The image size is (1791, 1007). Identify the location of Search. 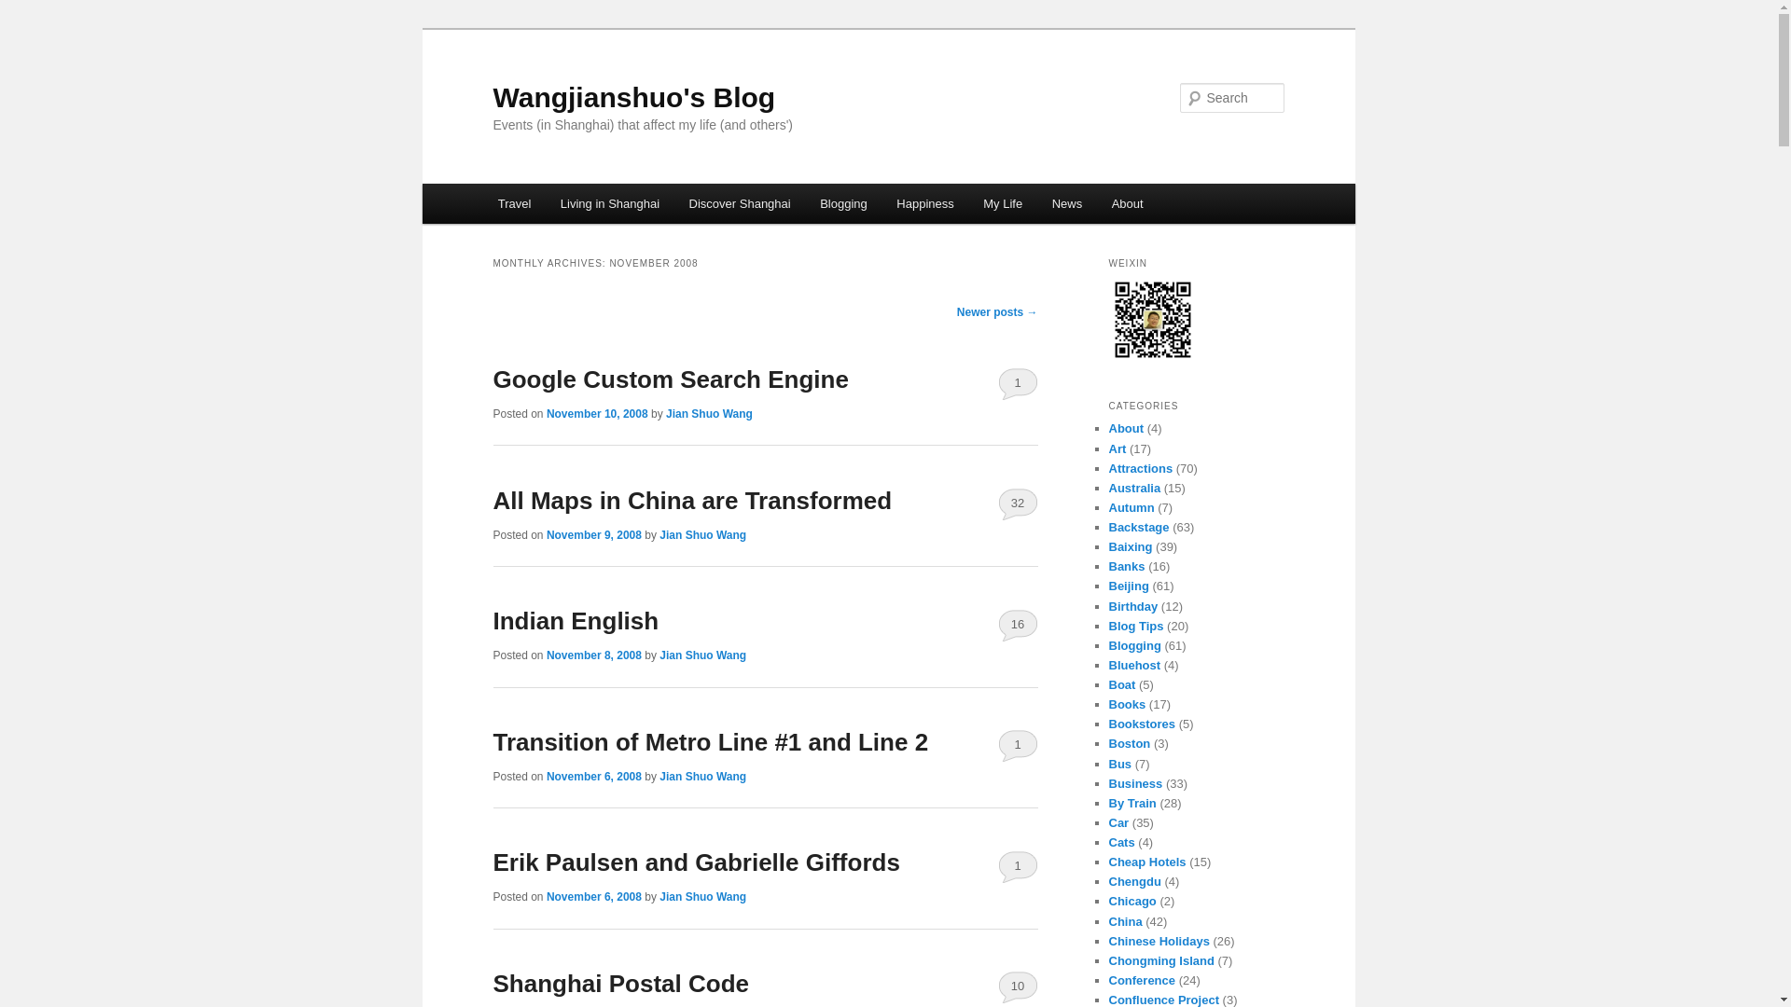
(30, 10).